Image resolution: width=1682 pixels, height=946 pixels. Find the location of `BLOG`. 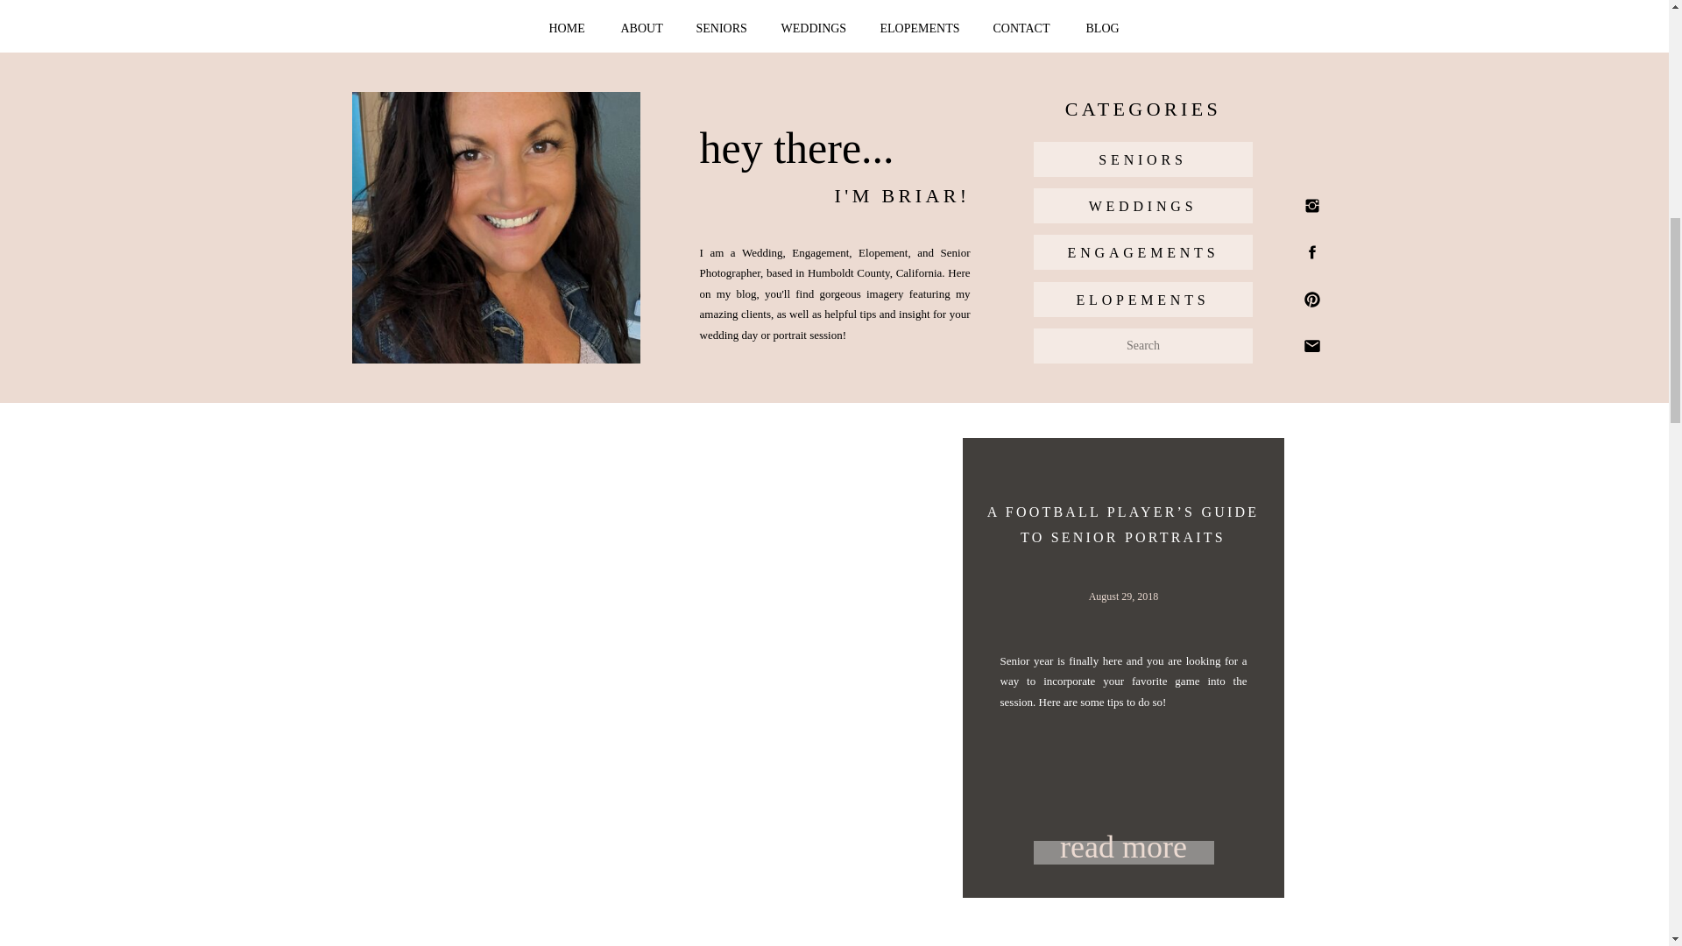

BLOG is located at coordinates (1105, 29).